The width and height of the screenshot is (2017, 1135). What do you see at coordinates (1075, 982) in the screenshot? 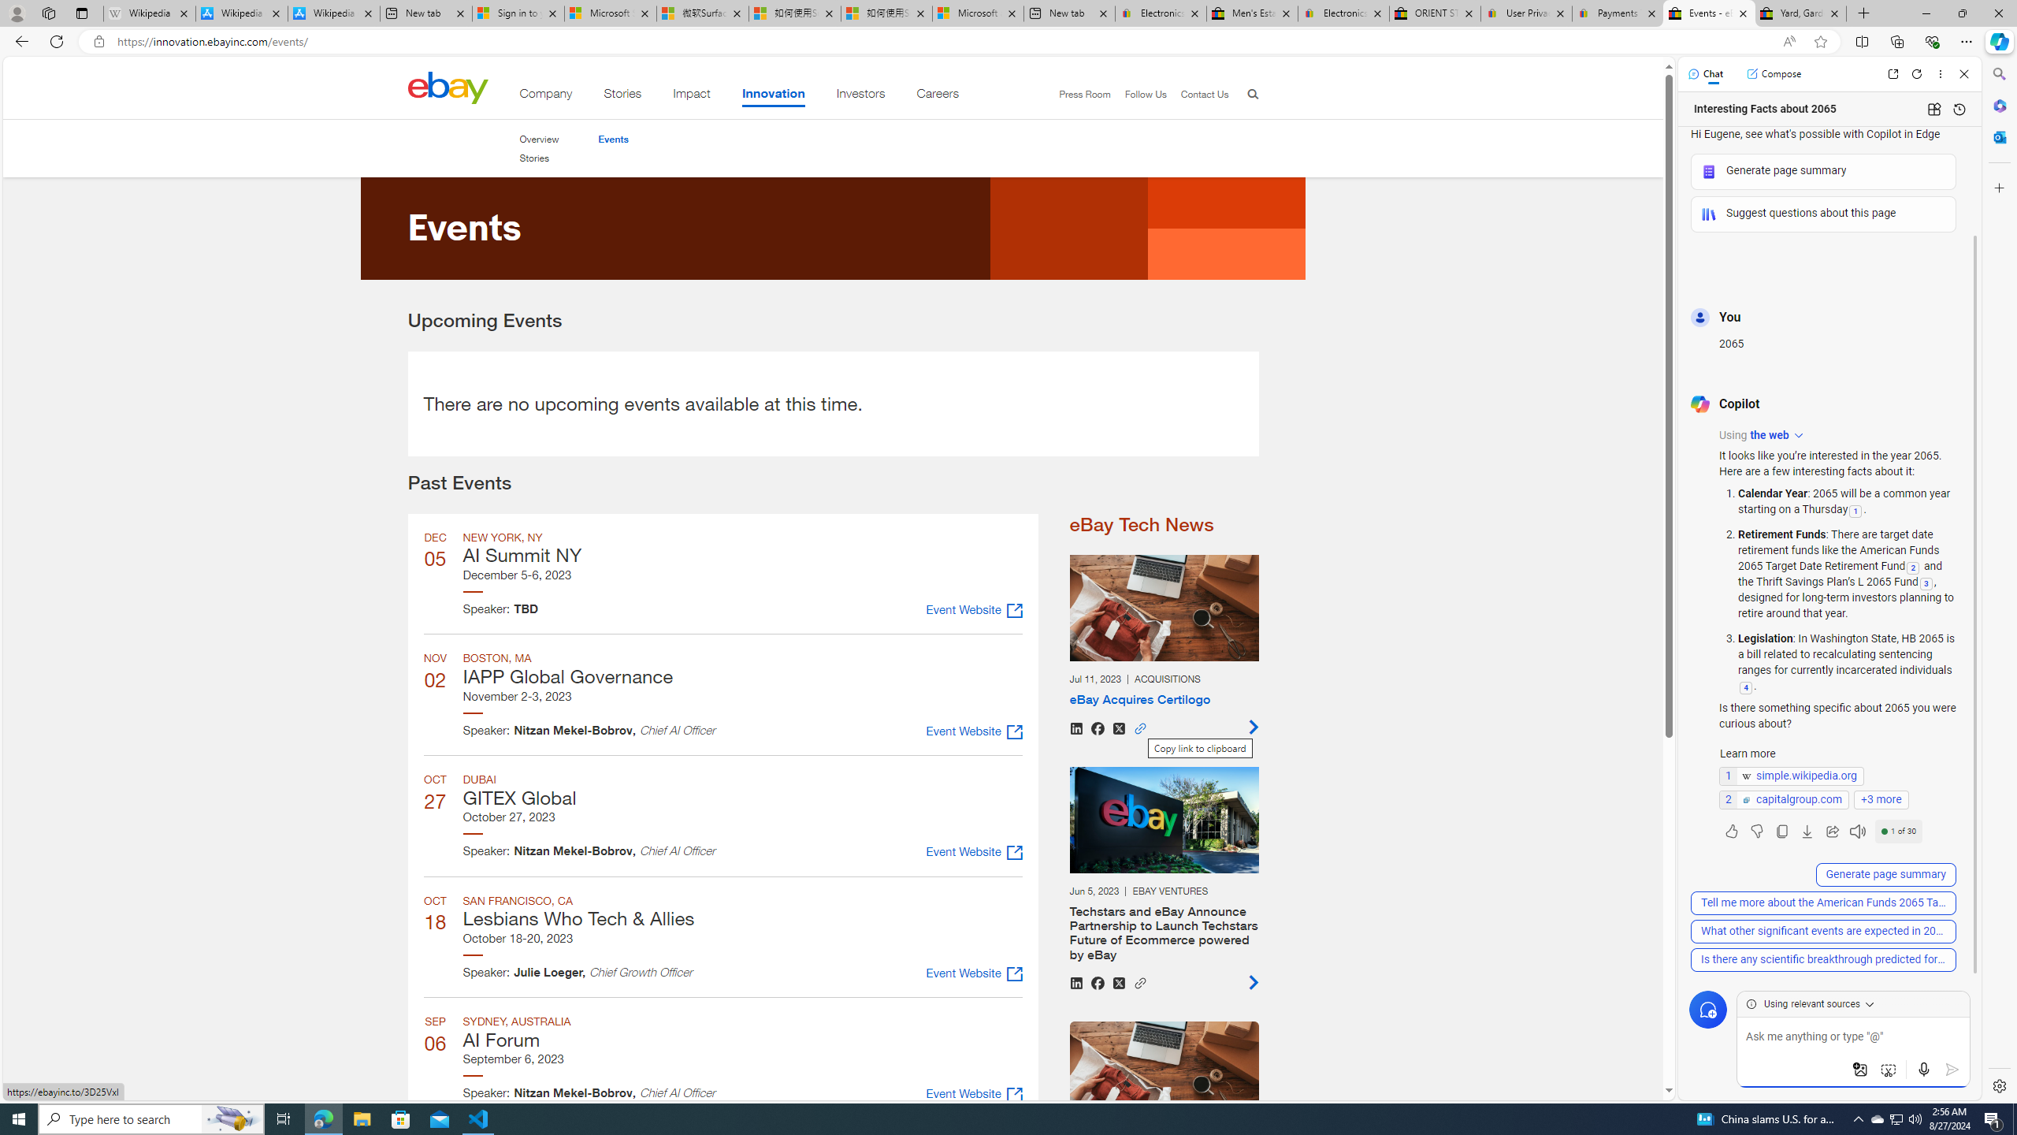
I see `Share on LinkedIn` at bounding box center [1075, 982].